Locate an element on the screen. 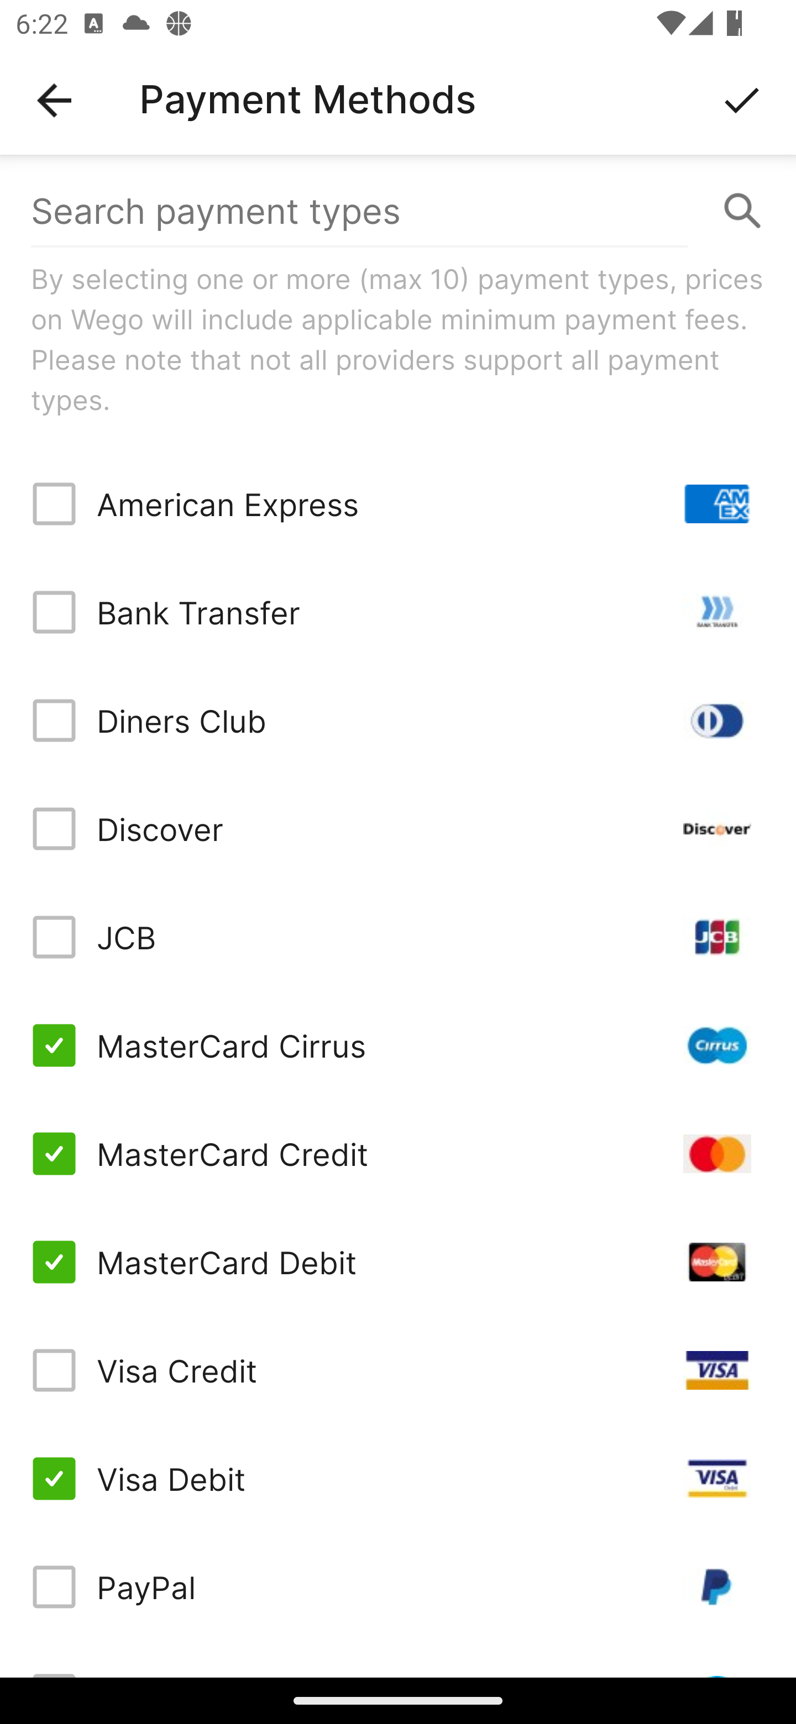 The width and height of the screenshot is (796, 1724). Discover is located at coordinates (398, 828).